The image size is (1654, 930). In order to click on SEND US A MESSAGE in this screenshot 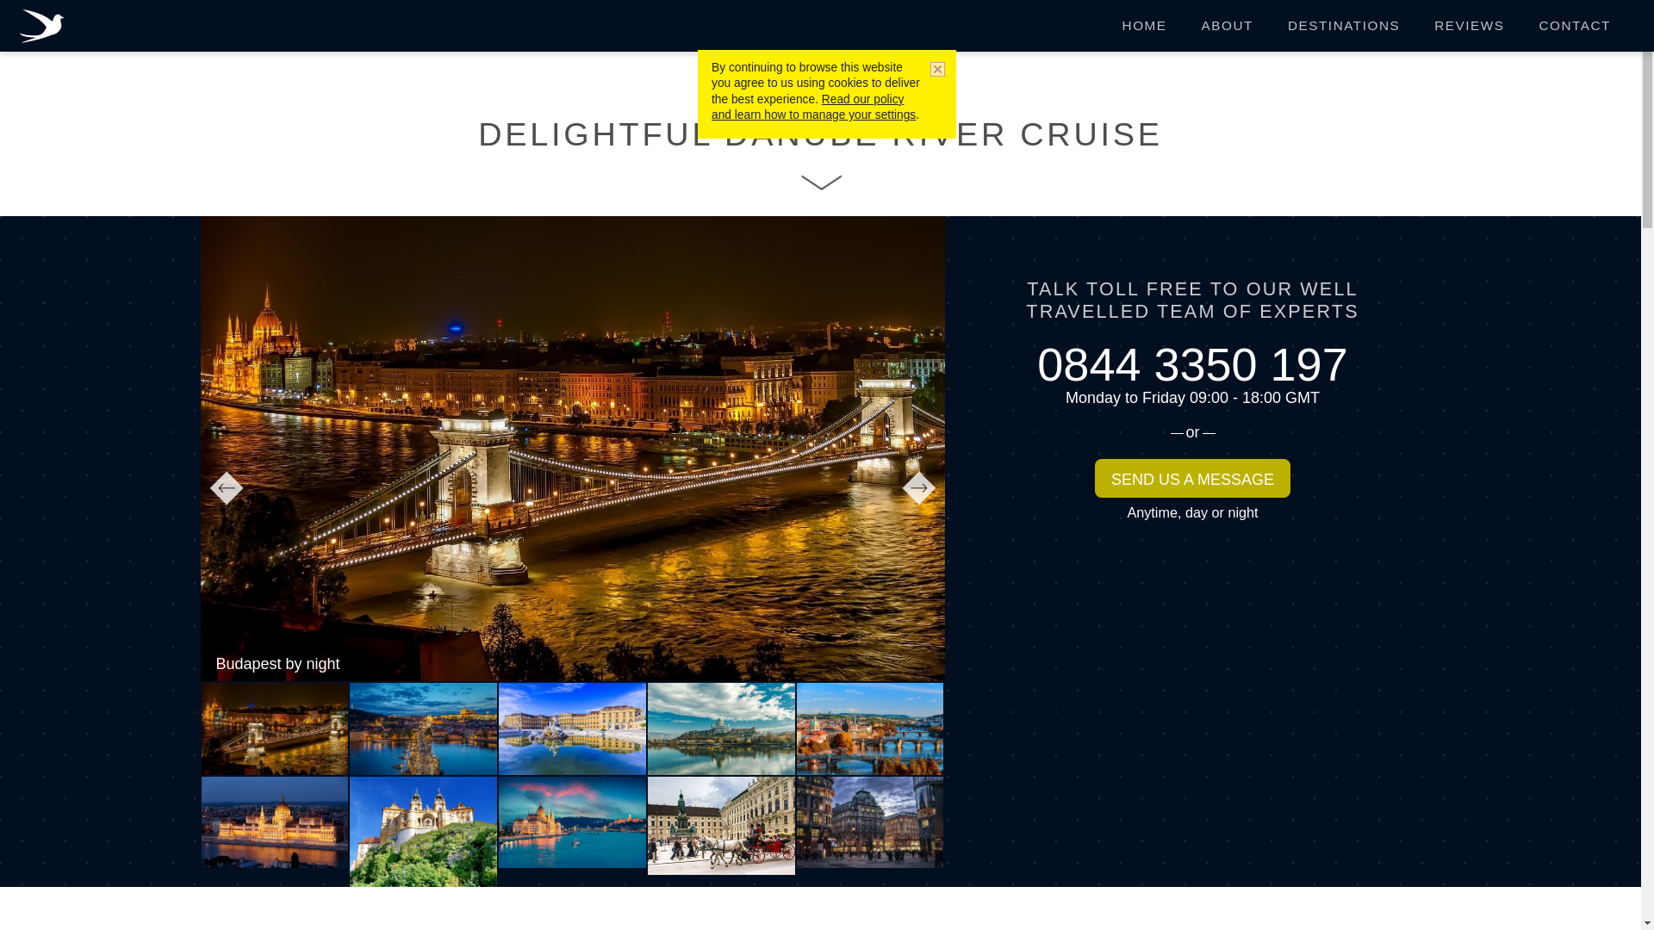, I will do `click(1192, 478)`.